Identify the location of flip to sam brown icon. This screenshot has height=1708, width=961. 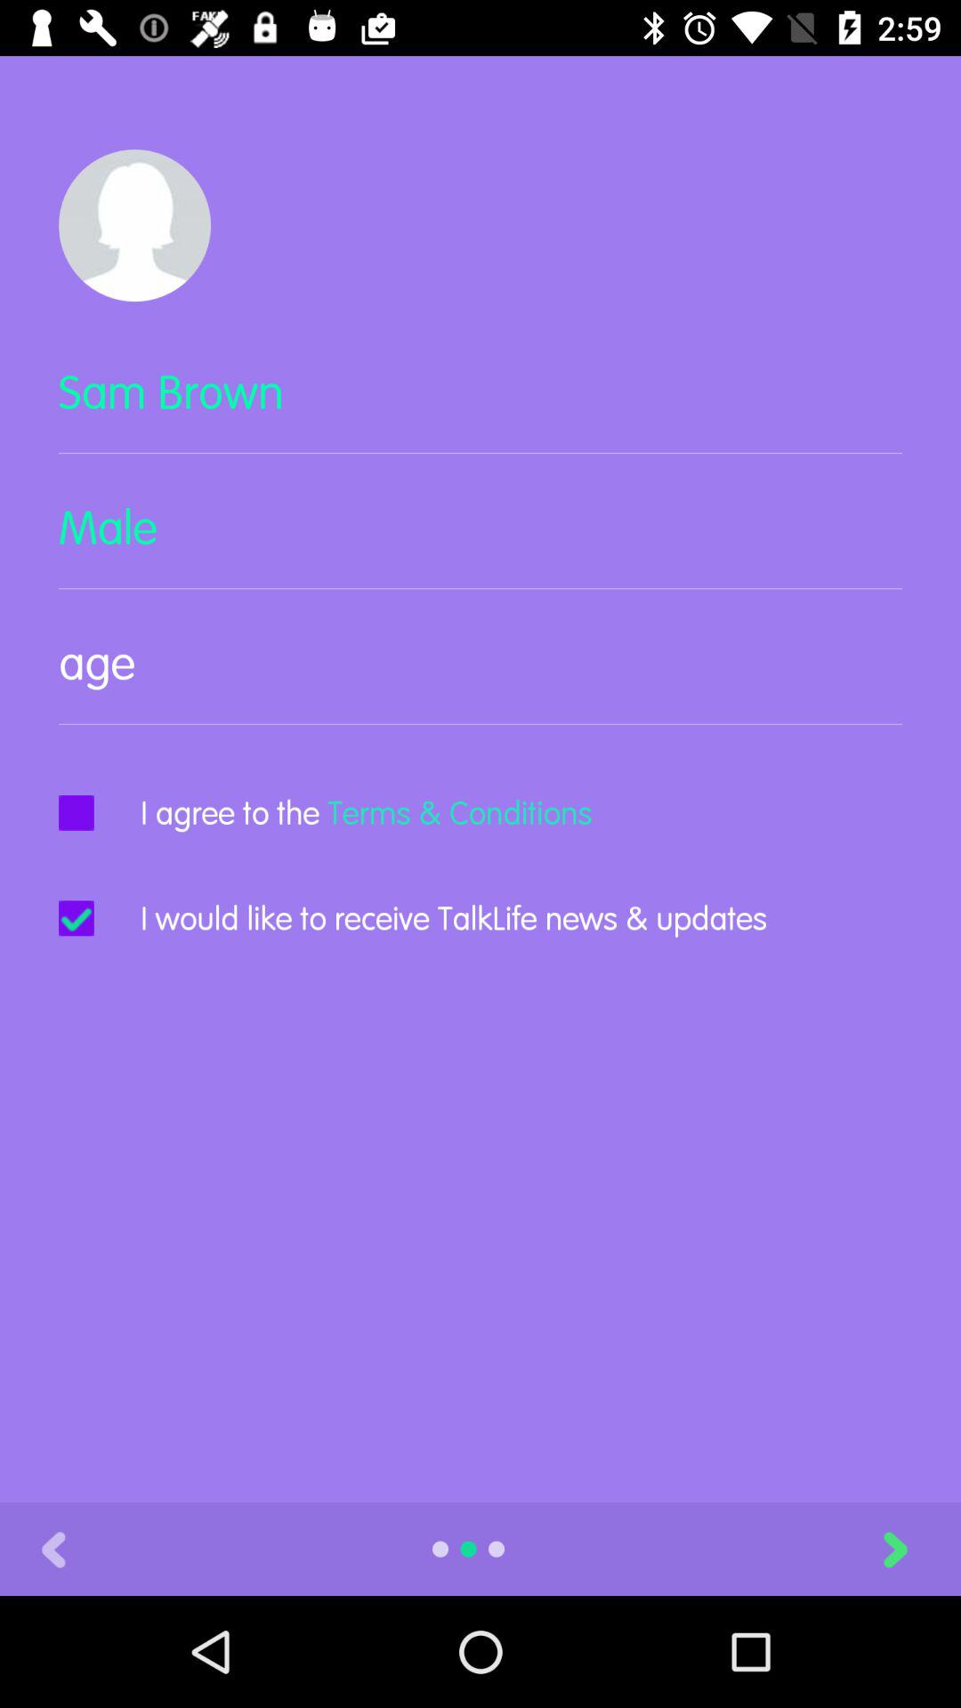
(480, 407).